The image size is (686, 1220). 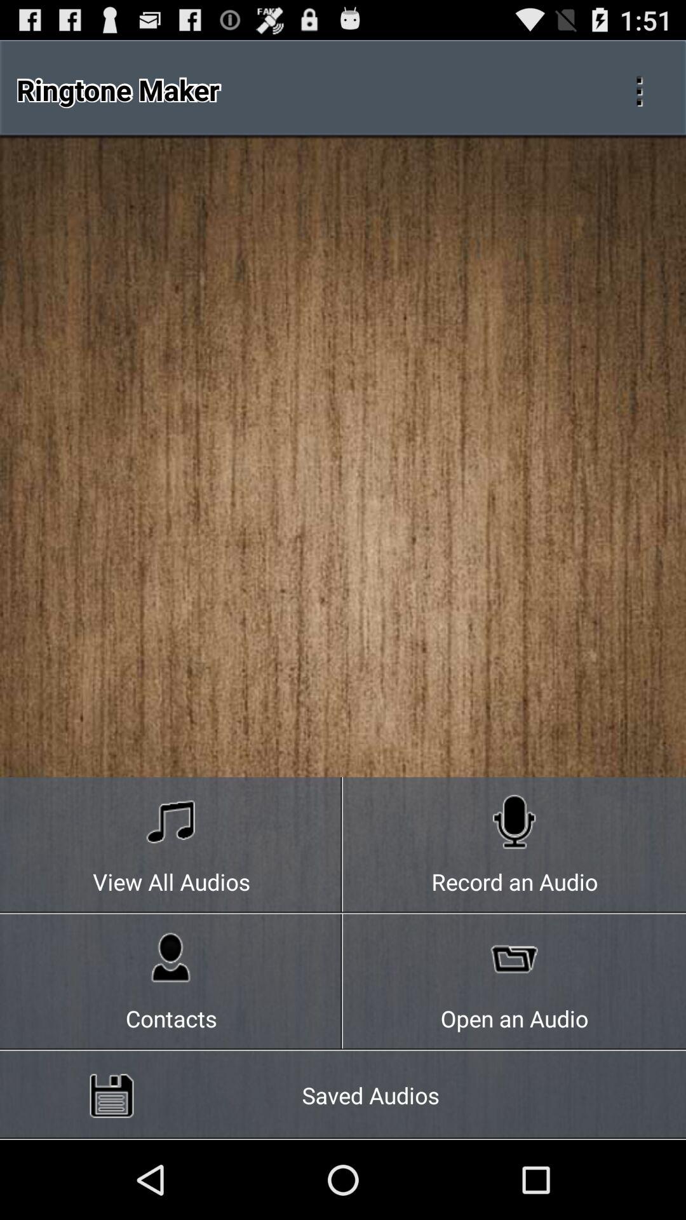 I want to click on tap icon next to ringtone maker item, so click(x=639, y=89).